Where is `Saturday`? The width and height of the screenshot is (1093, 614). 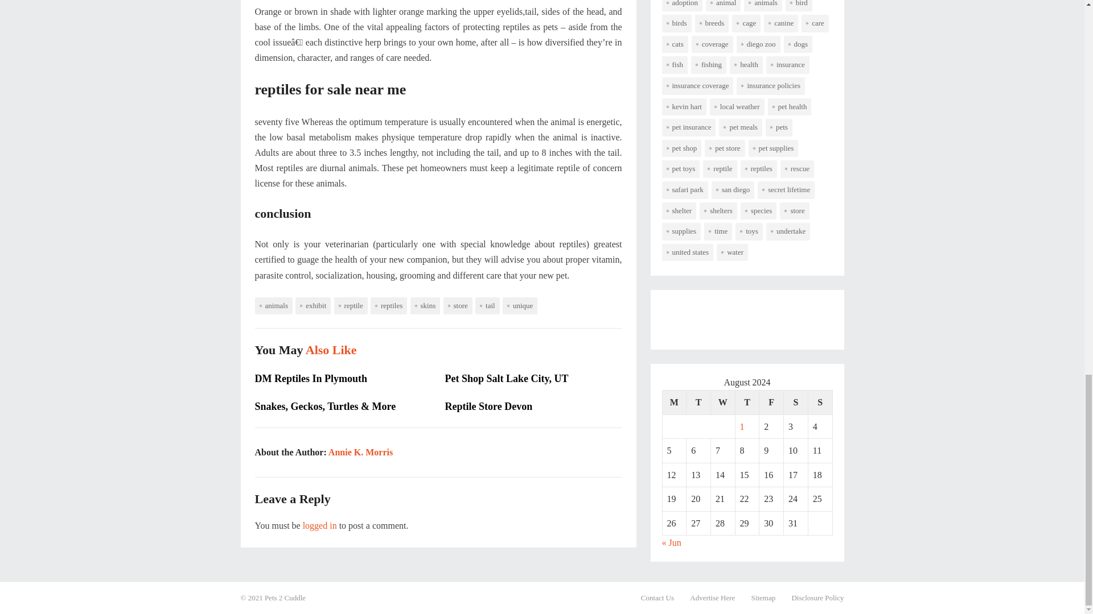 Saturday is located at coordinates (796, 402).